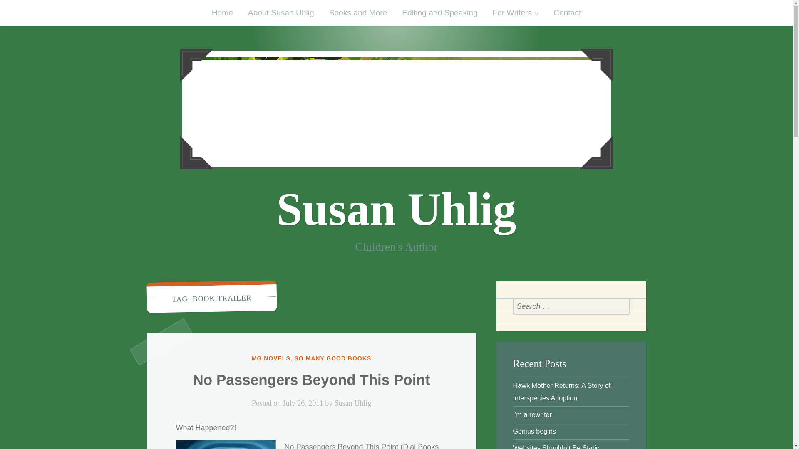 Image resolution: width=799 pixels, height=449 pixels. Describe the element at coordinates (353, 403) in the screenshot. I see `Susan Uhlig` at that location.